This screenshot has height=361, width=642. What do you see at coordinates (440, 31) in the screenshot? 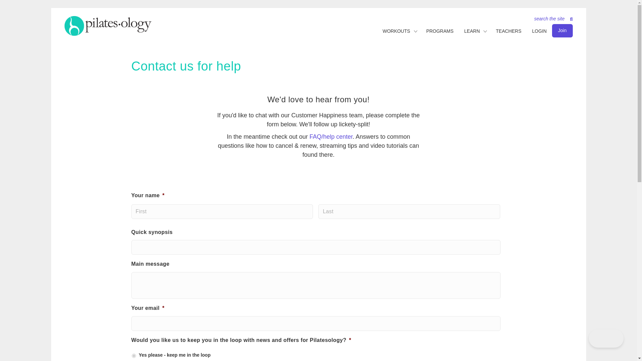
I see `PROGRAMS` at bounding box center [440, 31].